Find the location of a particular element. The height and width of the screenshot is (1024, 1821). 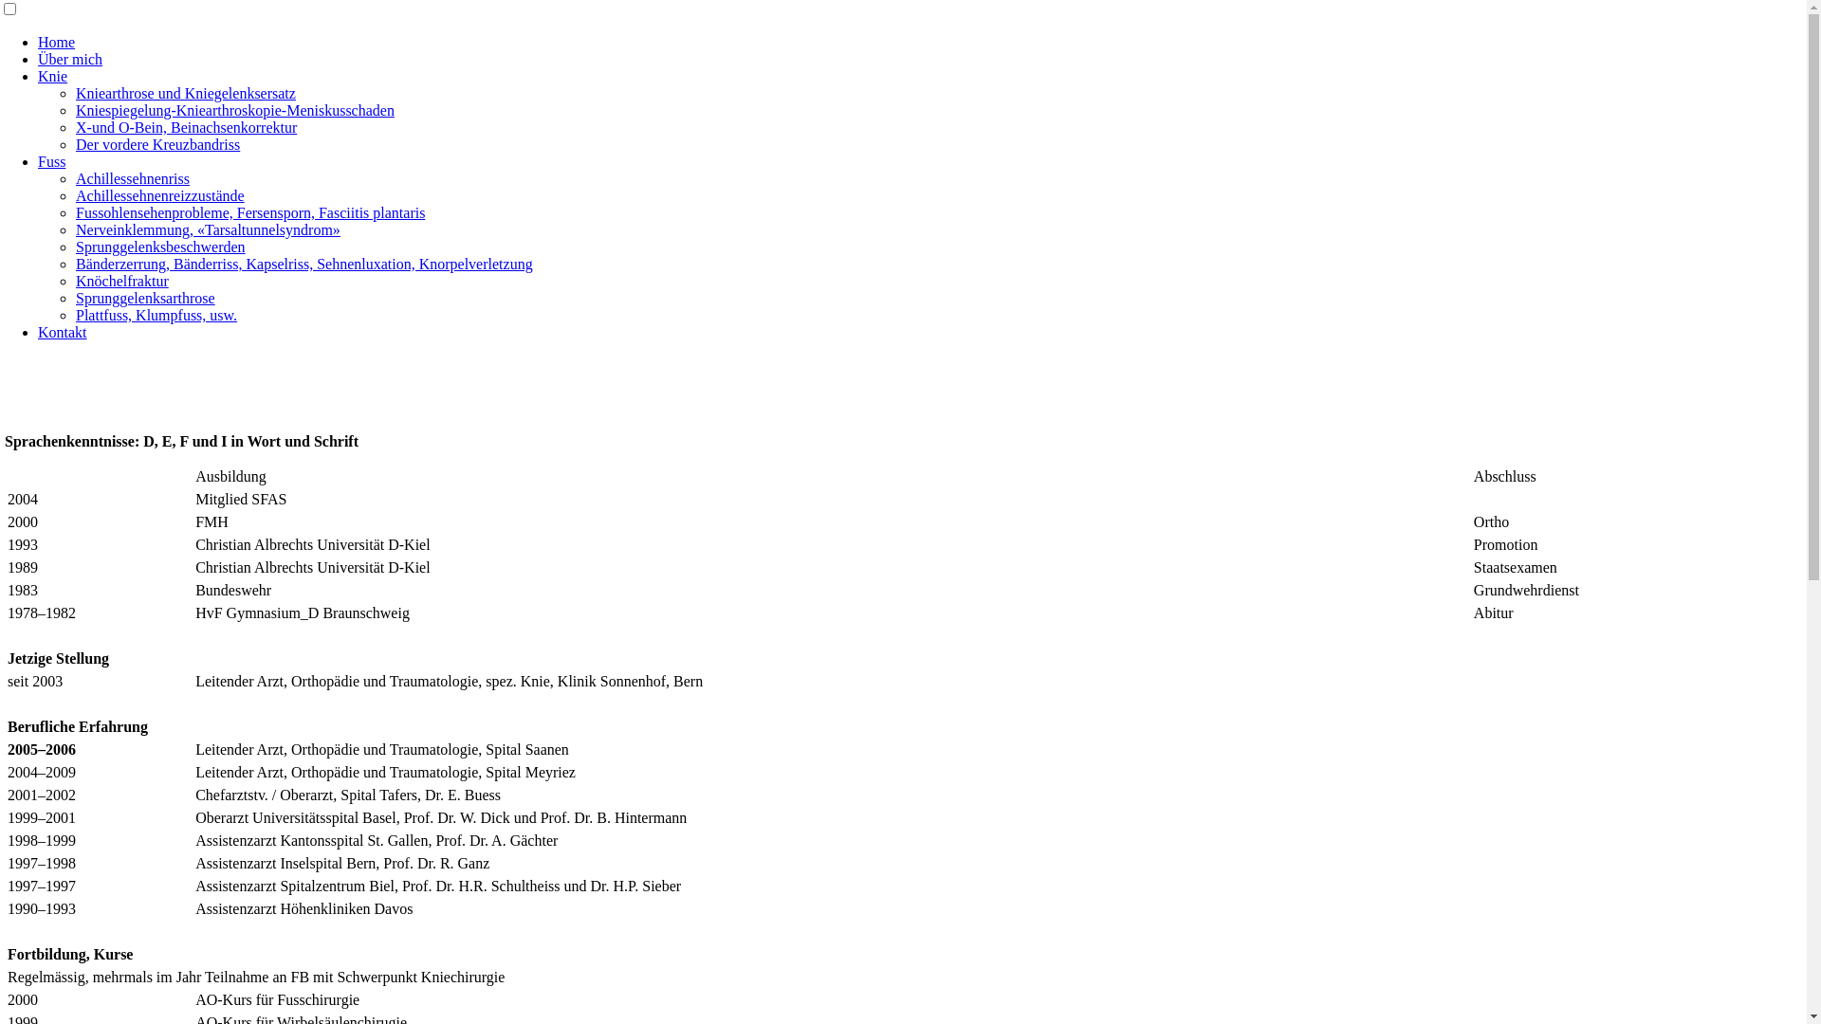

Achillessehnenriss is located at coordinates (133, 178).